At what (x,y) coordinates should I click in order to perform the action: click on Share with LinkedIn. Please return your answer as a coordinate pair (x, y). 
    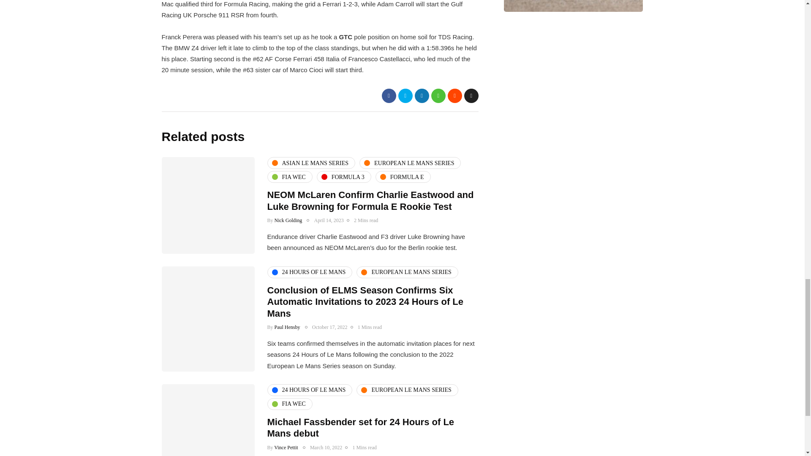
    Looking at the image, I should click on (422, 95).